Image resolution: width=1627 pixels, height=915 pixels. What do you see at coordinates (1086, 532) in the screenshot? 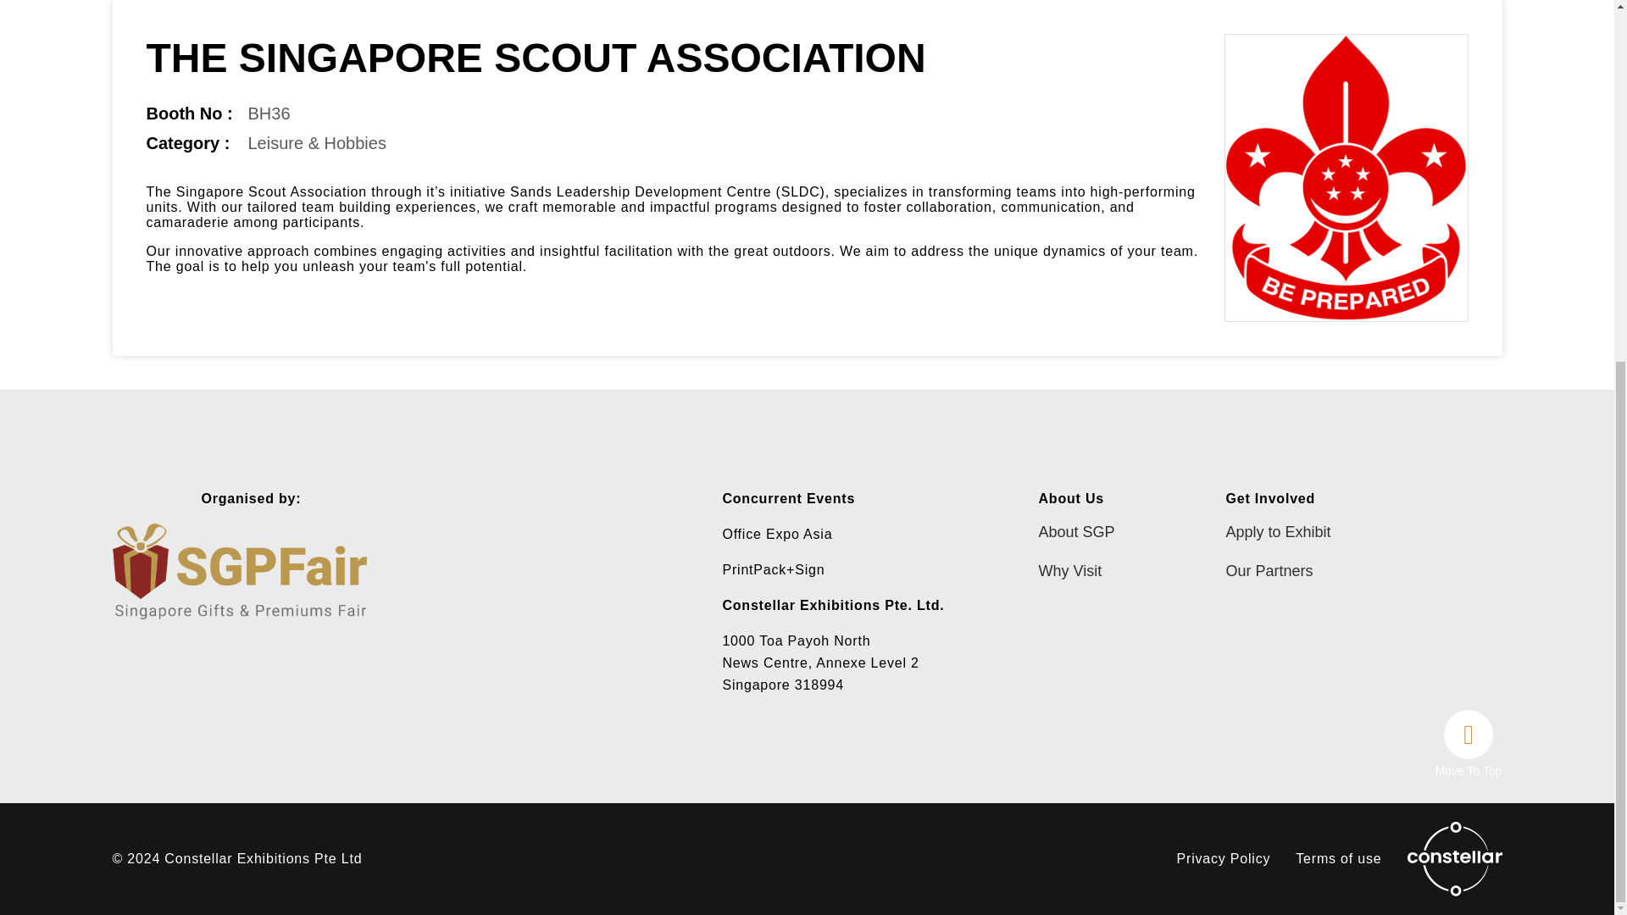
I see `About SGP` at bounding box center [1086, 532].